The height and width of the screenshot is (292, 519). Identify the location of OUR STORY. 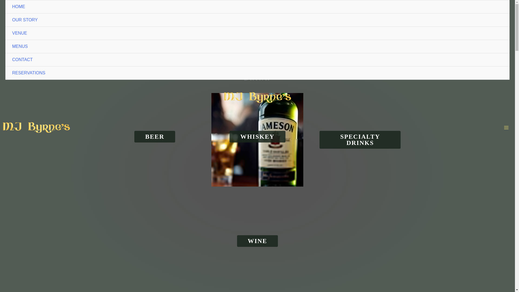
(257, 20).